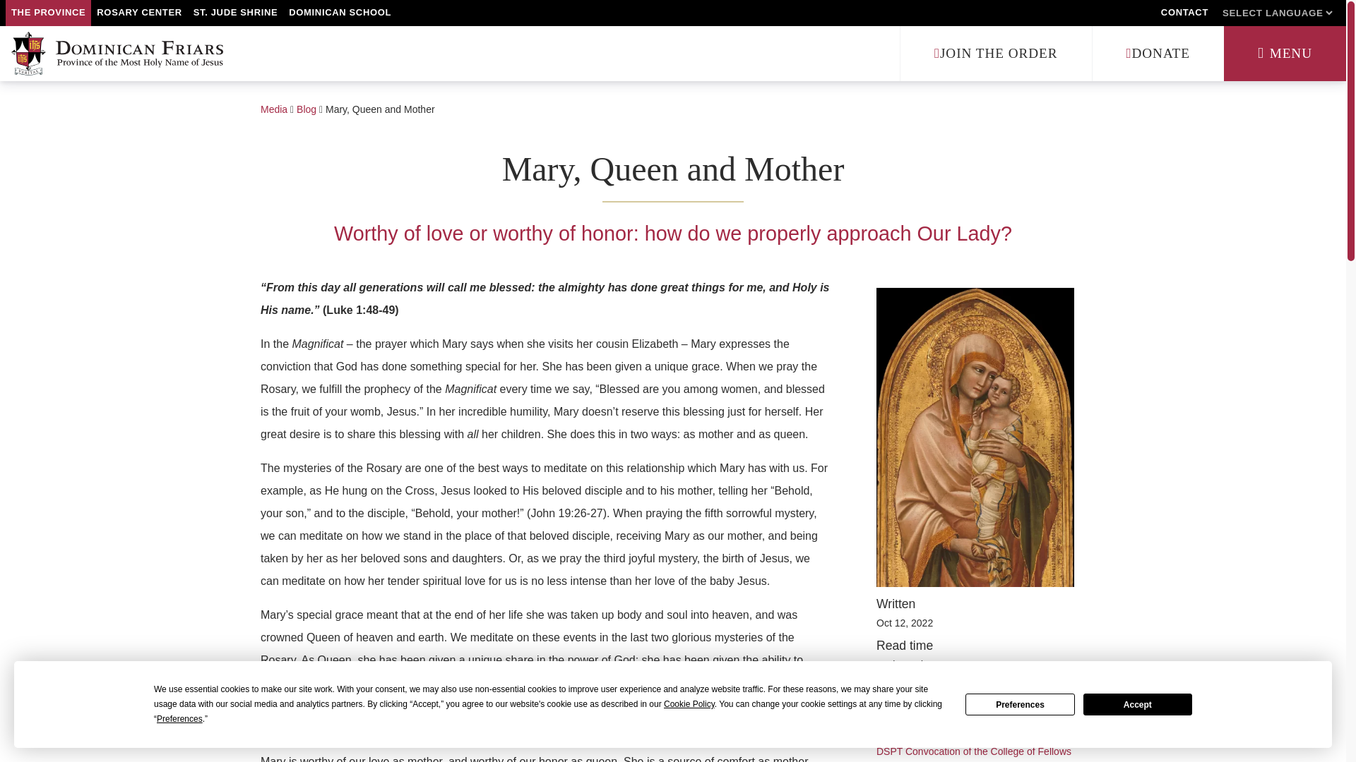  Describe the element at coordinates (138, 13) in the screenshot. I see `ROSARY CENTER` at that location.